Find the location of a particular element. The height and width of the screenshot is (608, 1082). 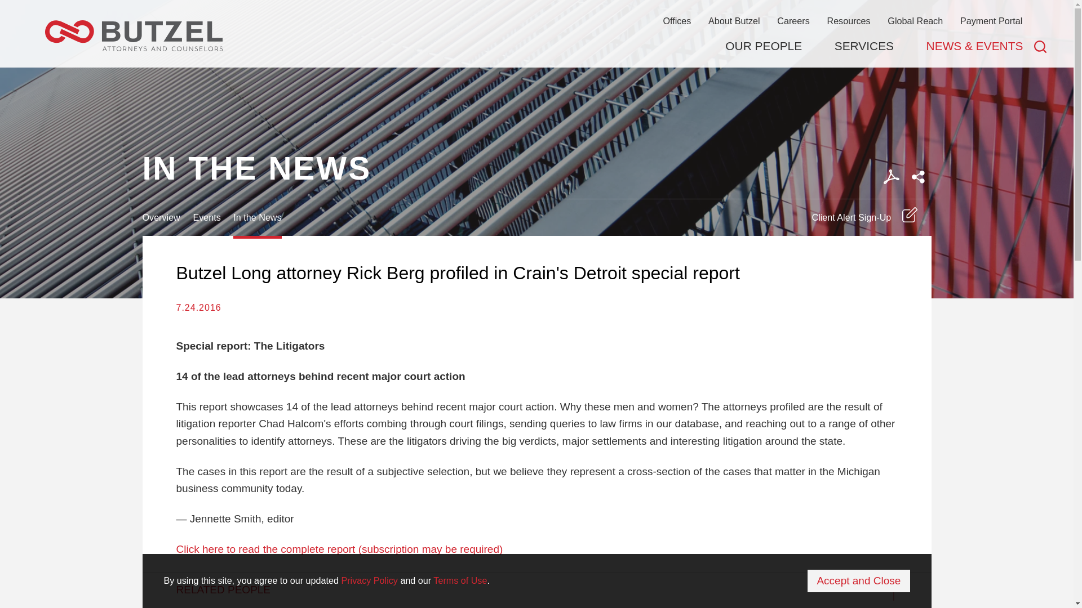

Main Content is located at coordinates (496, 14).